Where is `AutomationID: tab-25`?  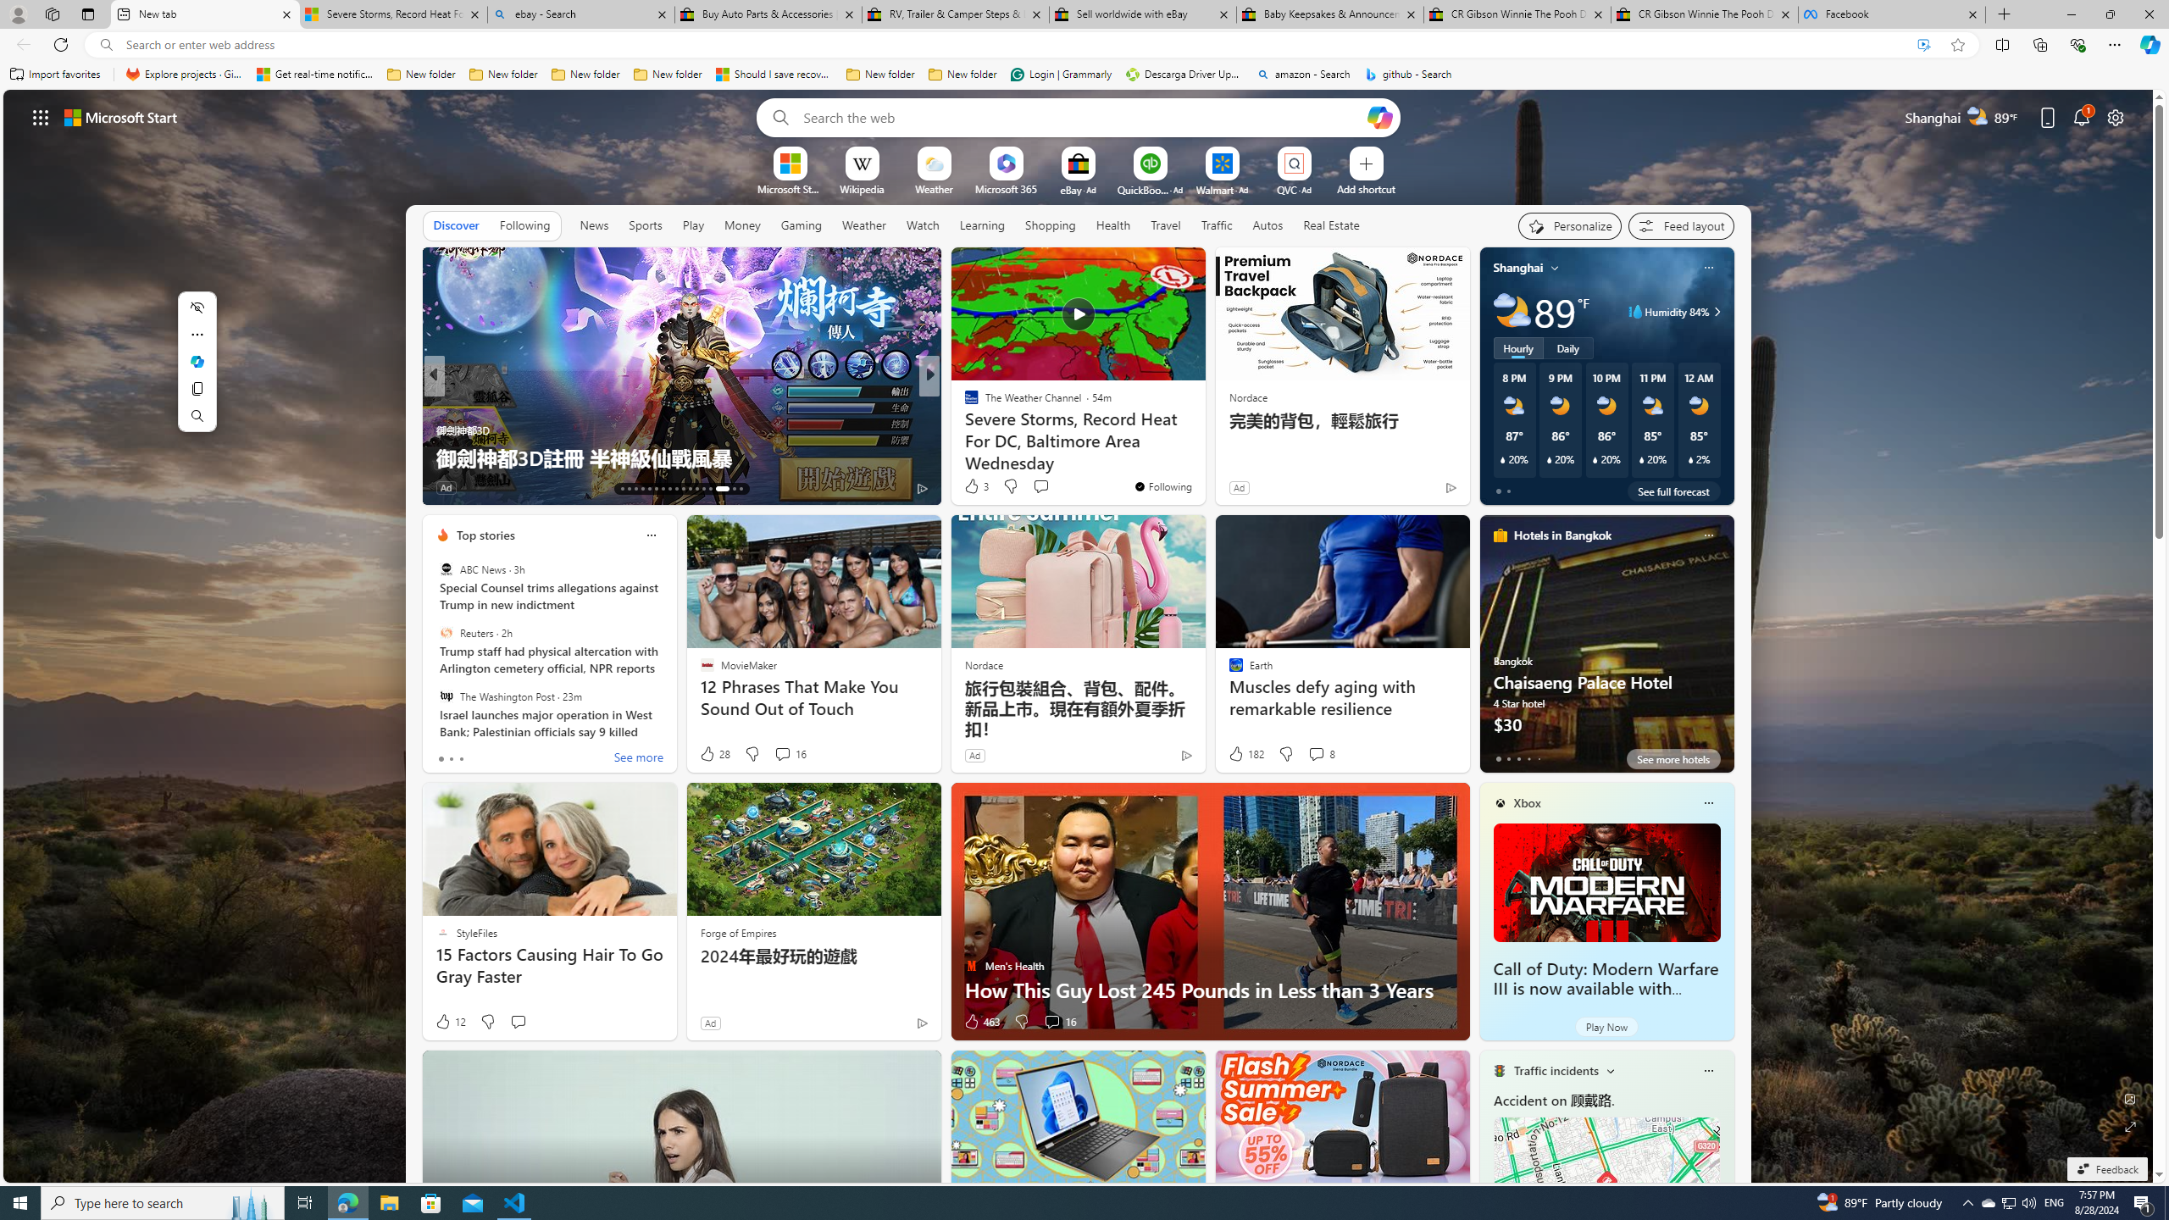
AutomationID: tab-25 is located at coordinates (703, 489).